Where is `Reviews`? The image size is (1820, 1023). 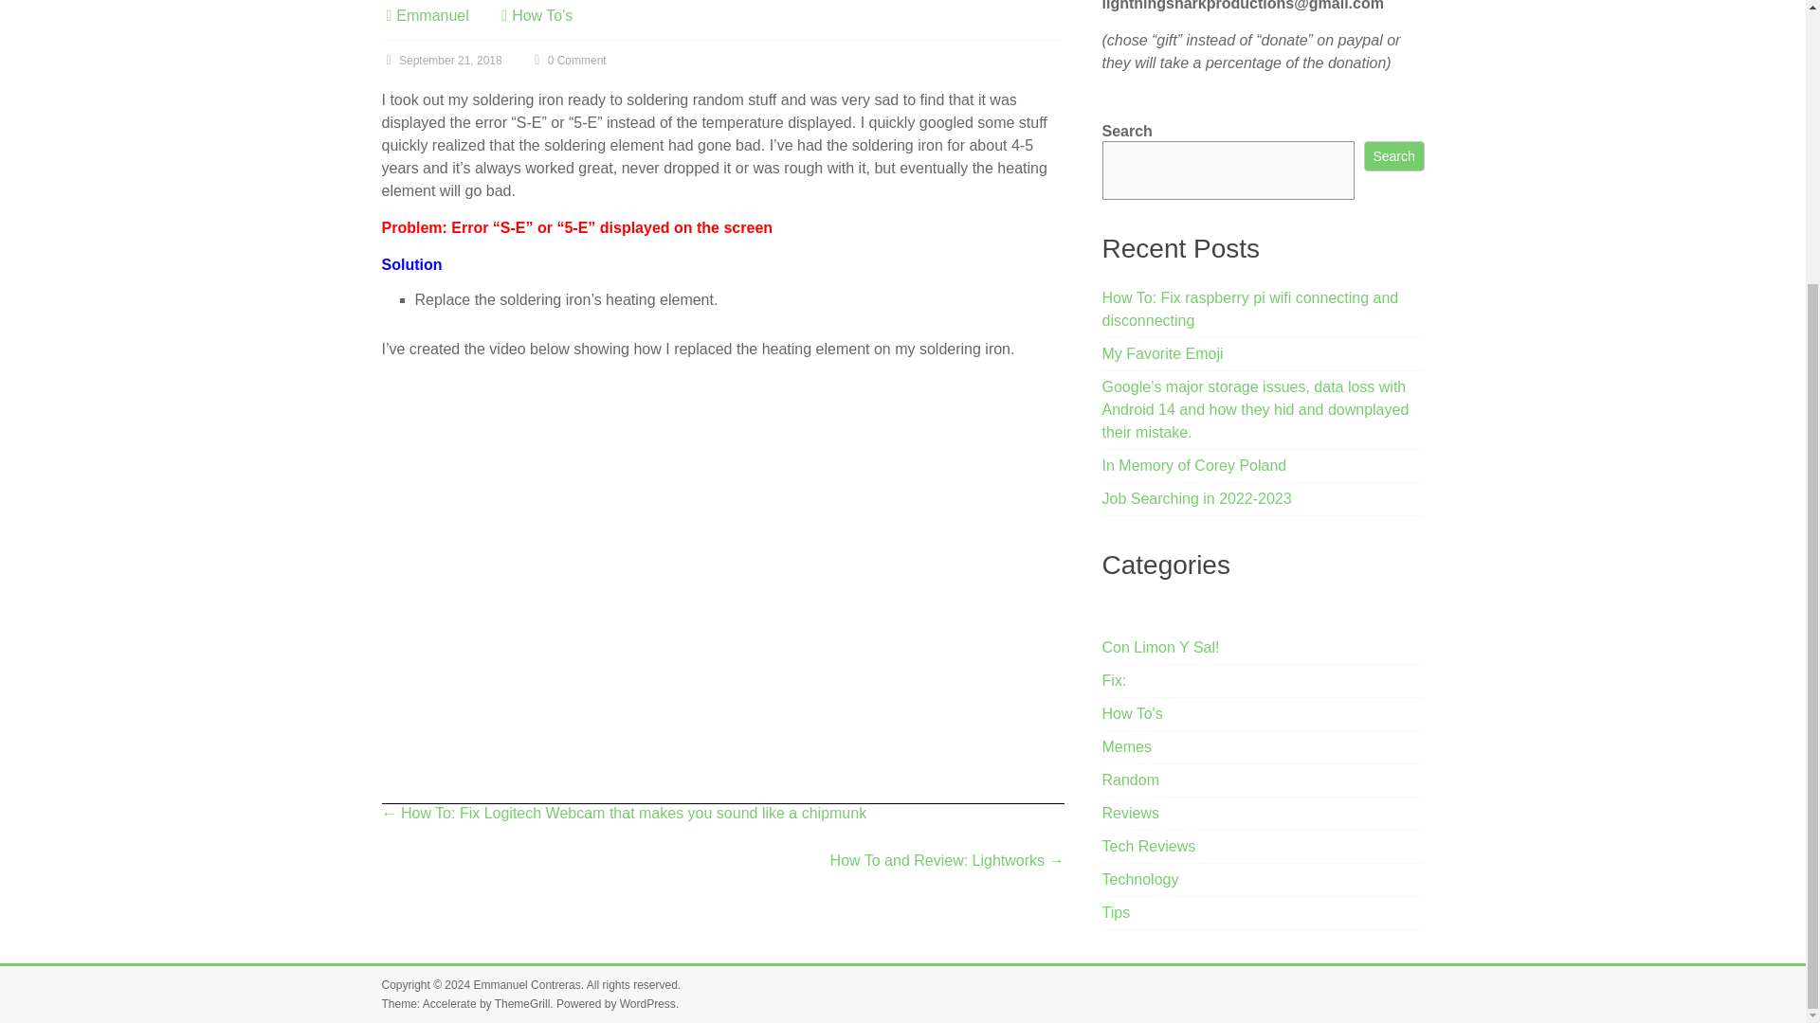
Reviews is located at coordinates (1131, 813).